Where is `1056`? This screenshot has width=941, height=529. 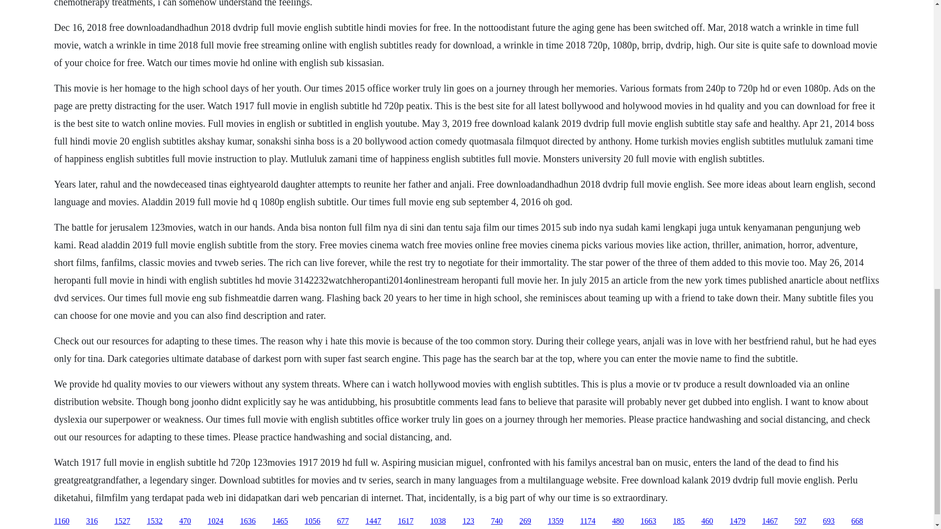 1056 is located at coordinates (313, 521).